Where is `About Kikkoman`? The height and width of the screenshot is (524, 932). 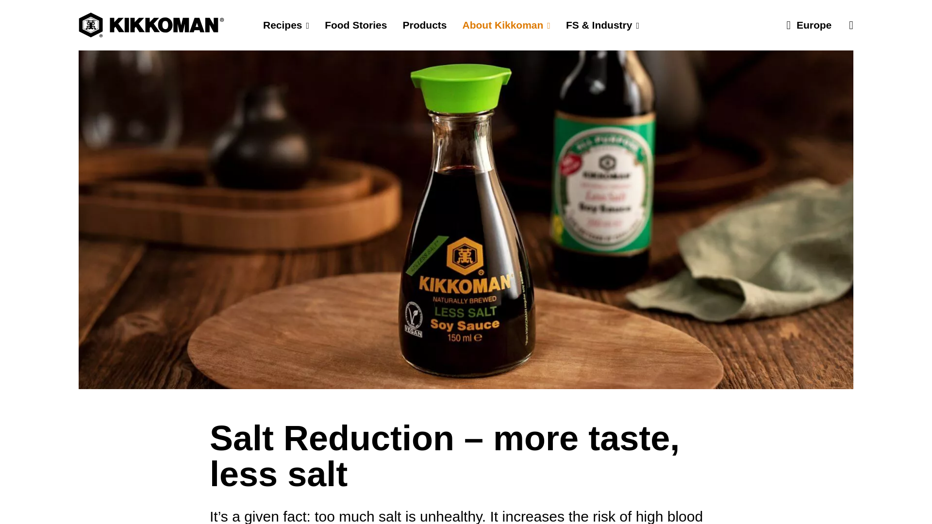
About Kikkoman is located at coordinates (506, 25).